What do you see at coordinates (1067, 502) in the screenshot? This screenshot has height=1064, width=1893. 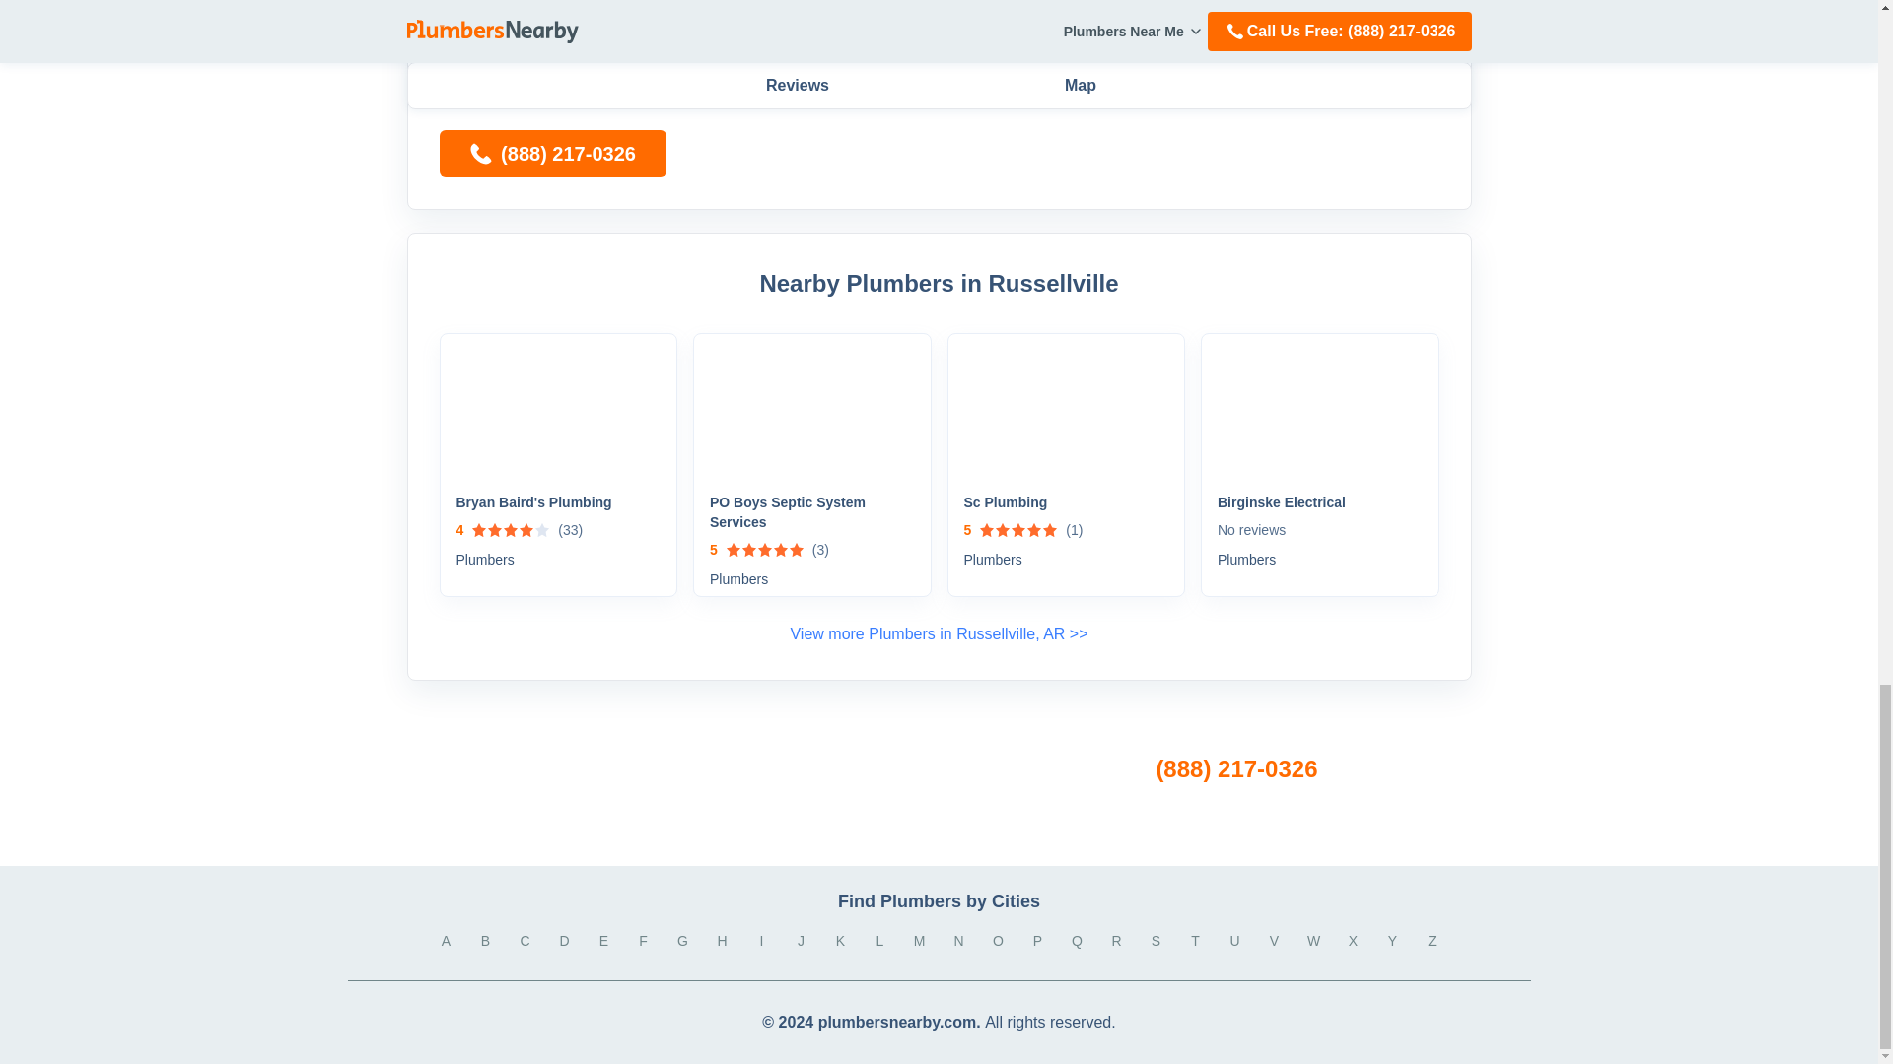 I see `Sc Plumbing` at bounding box center [1067, 502].